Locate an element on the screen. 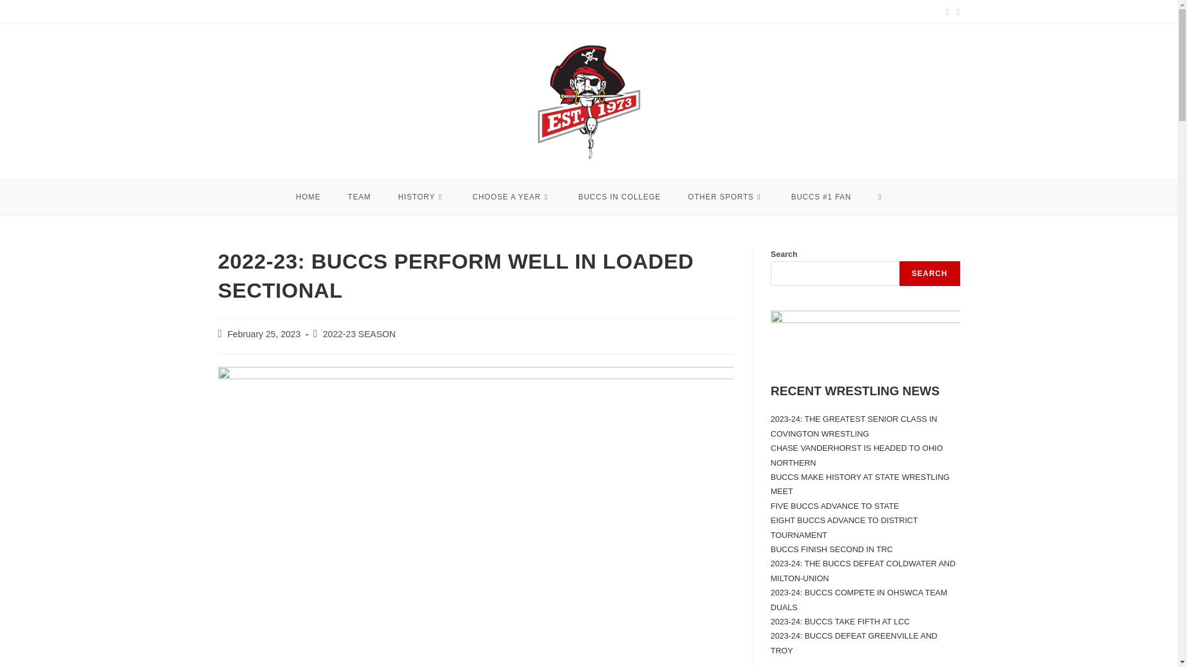 This screenshot has width=1187, height=667. HOME is located at coordinates (308, 196).